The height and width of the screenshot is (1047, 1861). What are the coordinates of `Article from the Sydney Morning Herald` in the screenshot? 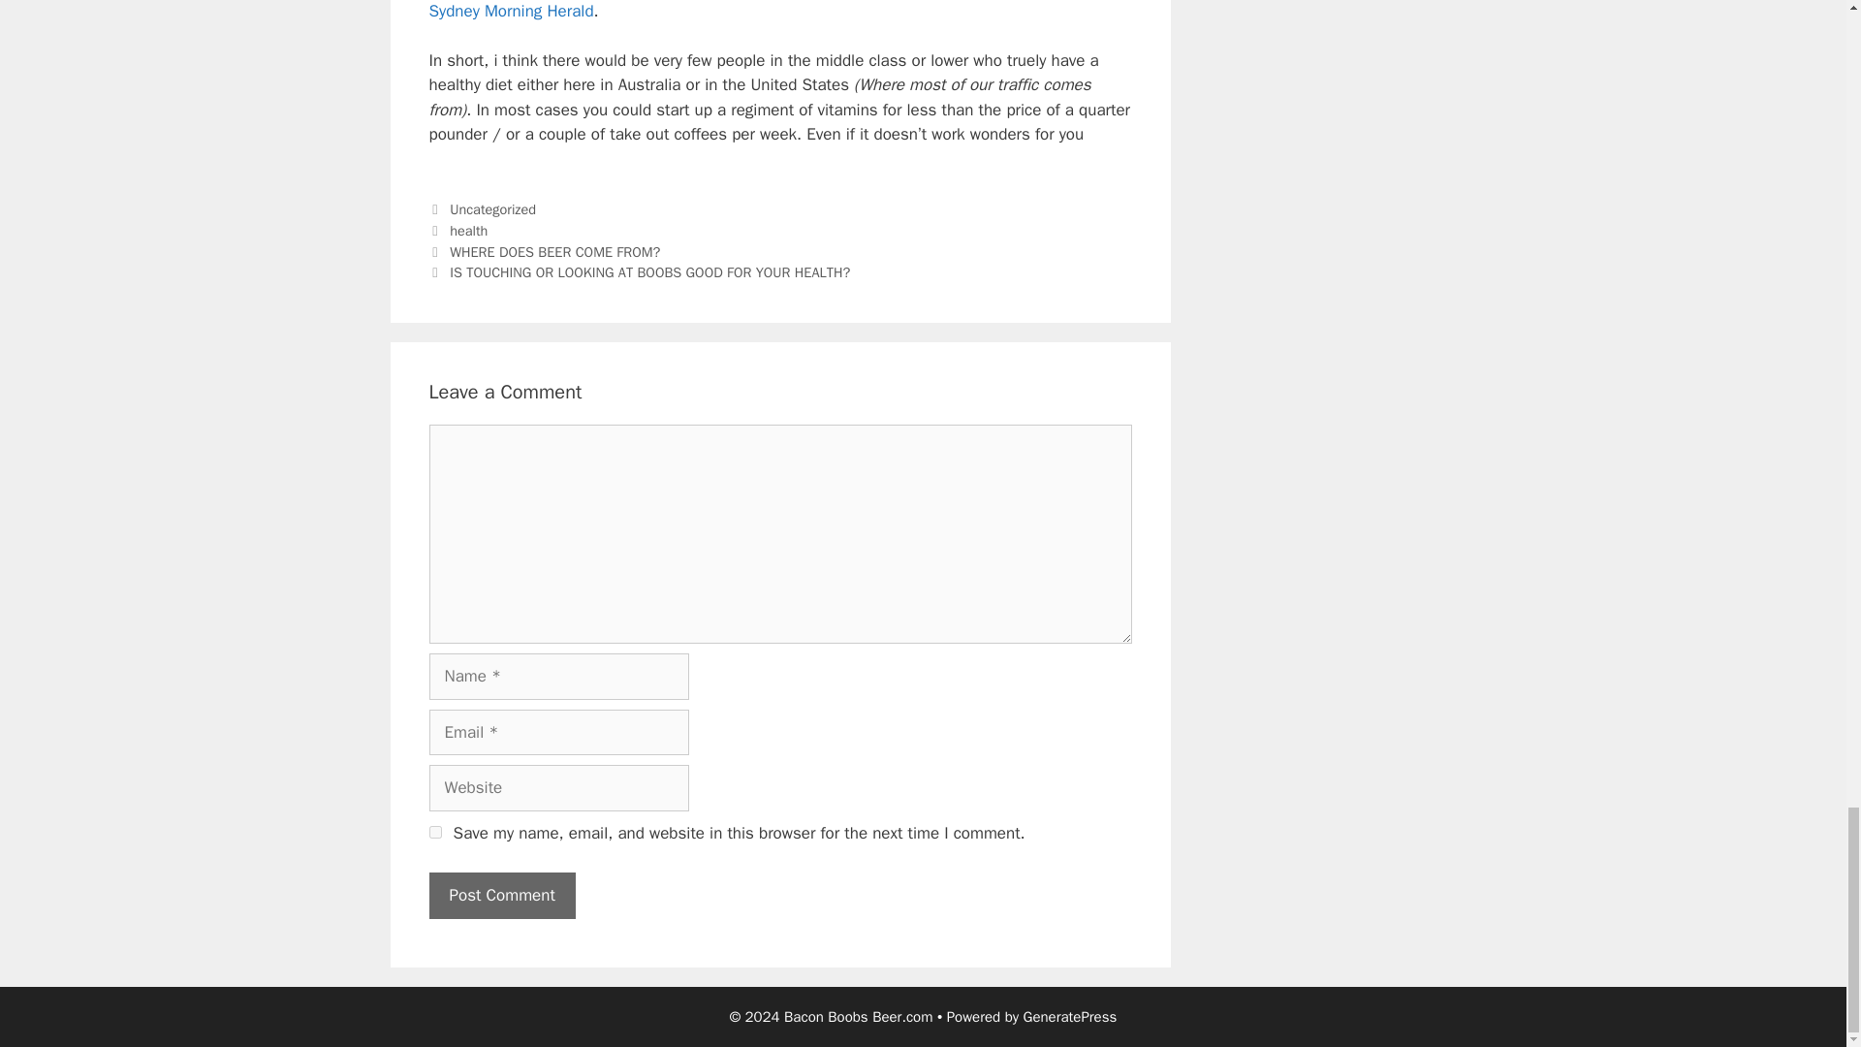 It's located at (755, 10).